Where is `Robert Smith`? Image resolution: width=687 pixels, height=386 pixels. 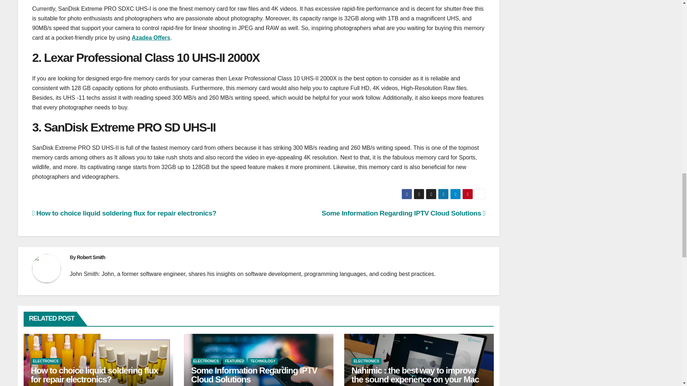
Robert Smith is located at coordinates (91, 257).